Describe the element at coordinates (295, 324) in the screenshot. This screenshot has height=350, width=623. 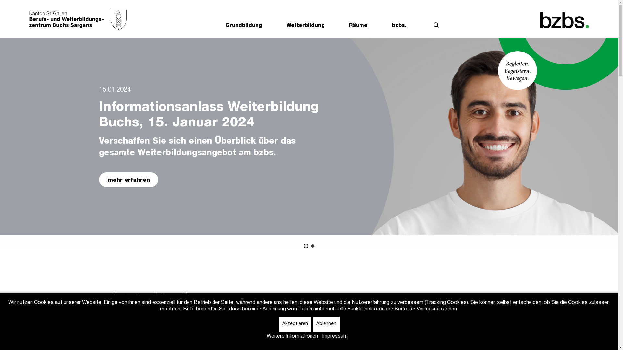
I see `Akzeptieren` at that location.